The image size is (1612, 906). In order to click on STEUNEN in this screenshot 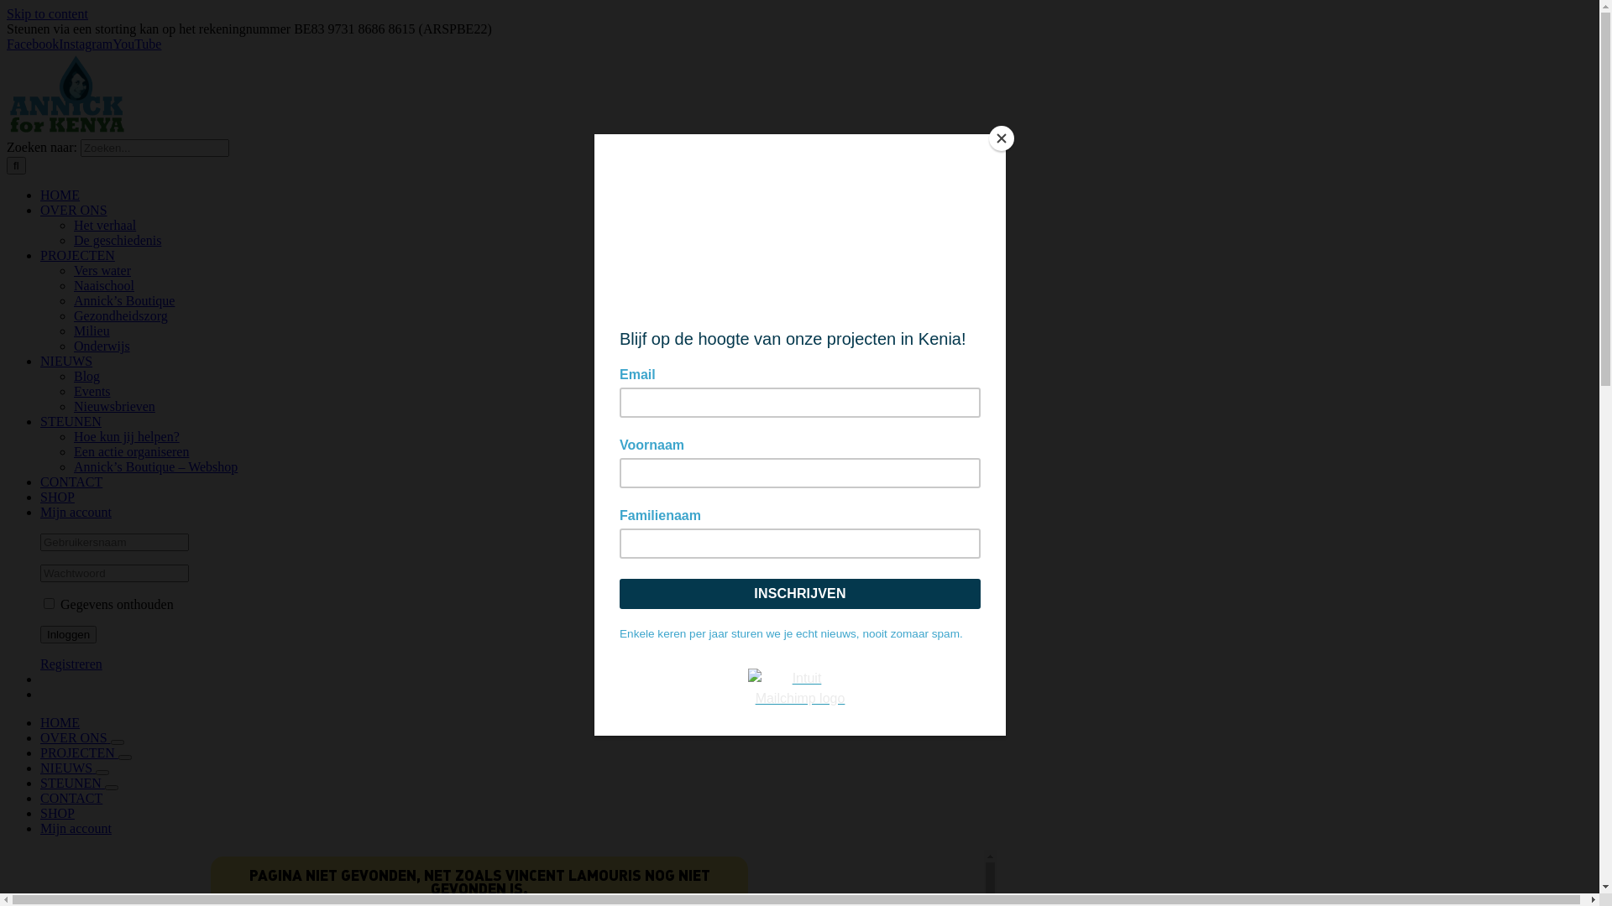, I will do `click(72, 784)`.